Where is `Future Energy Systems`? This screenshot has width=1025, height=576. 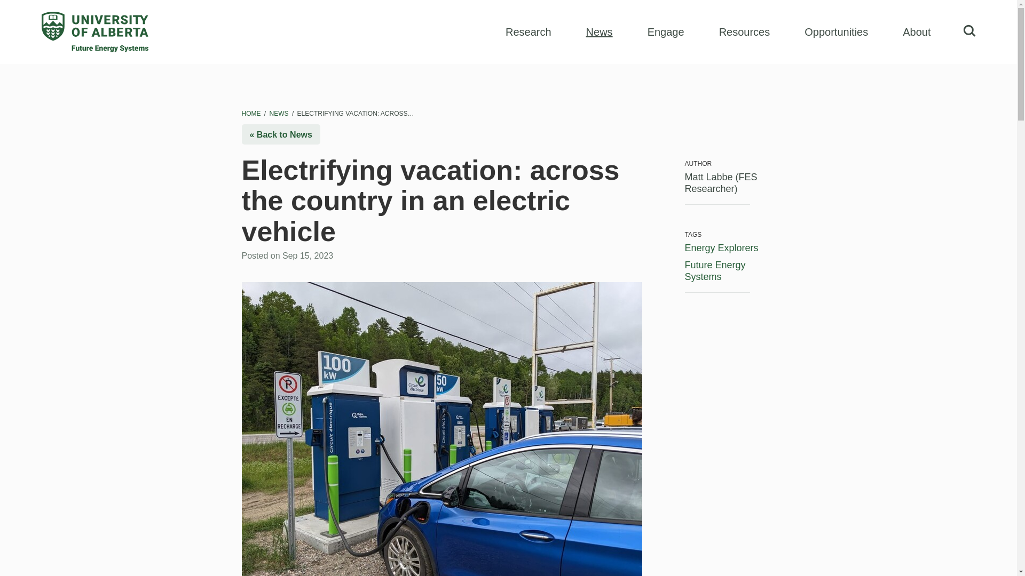 Future Energy Systems is located at coordinates (95, 32).